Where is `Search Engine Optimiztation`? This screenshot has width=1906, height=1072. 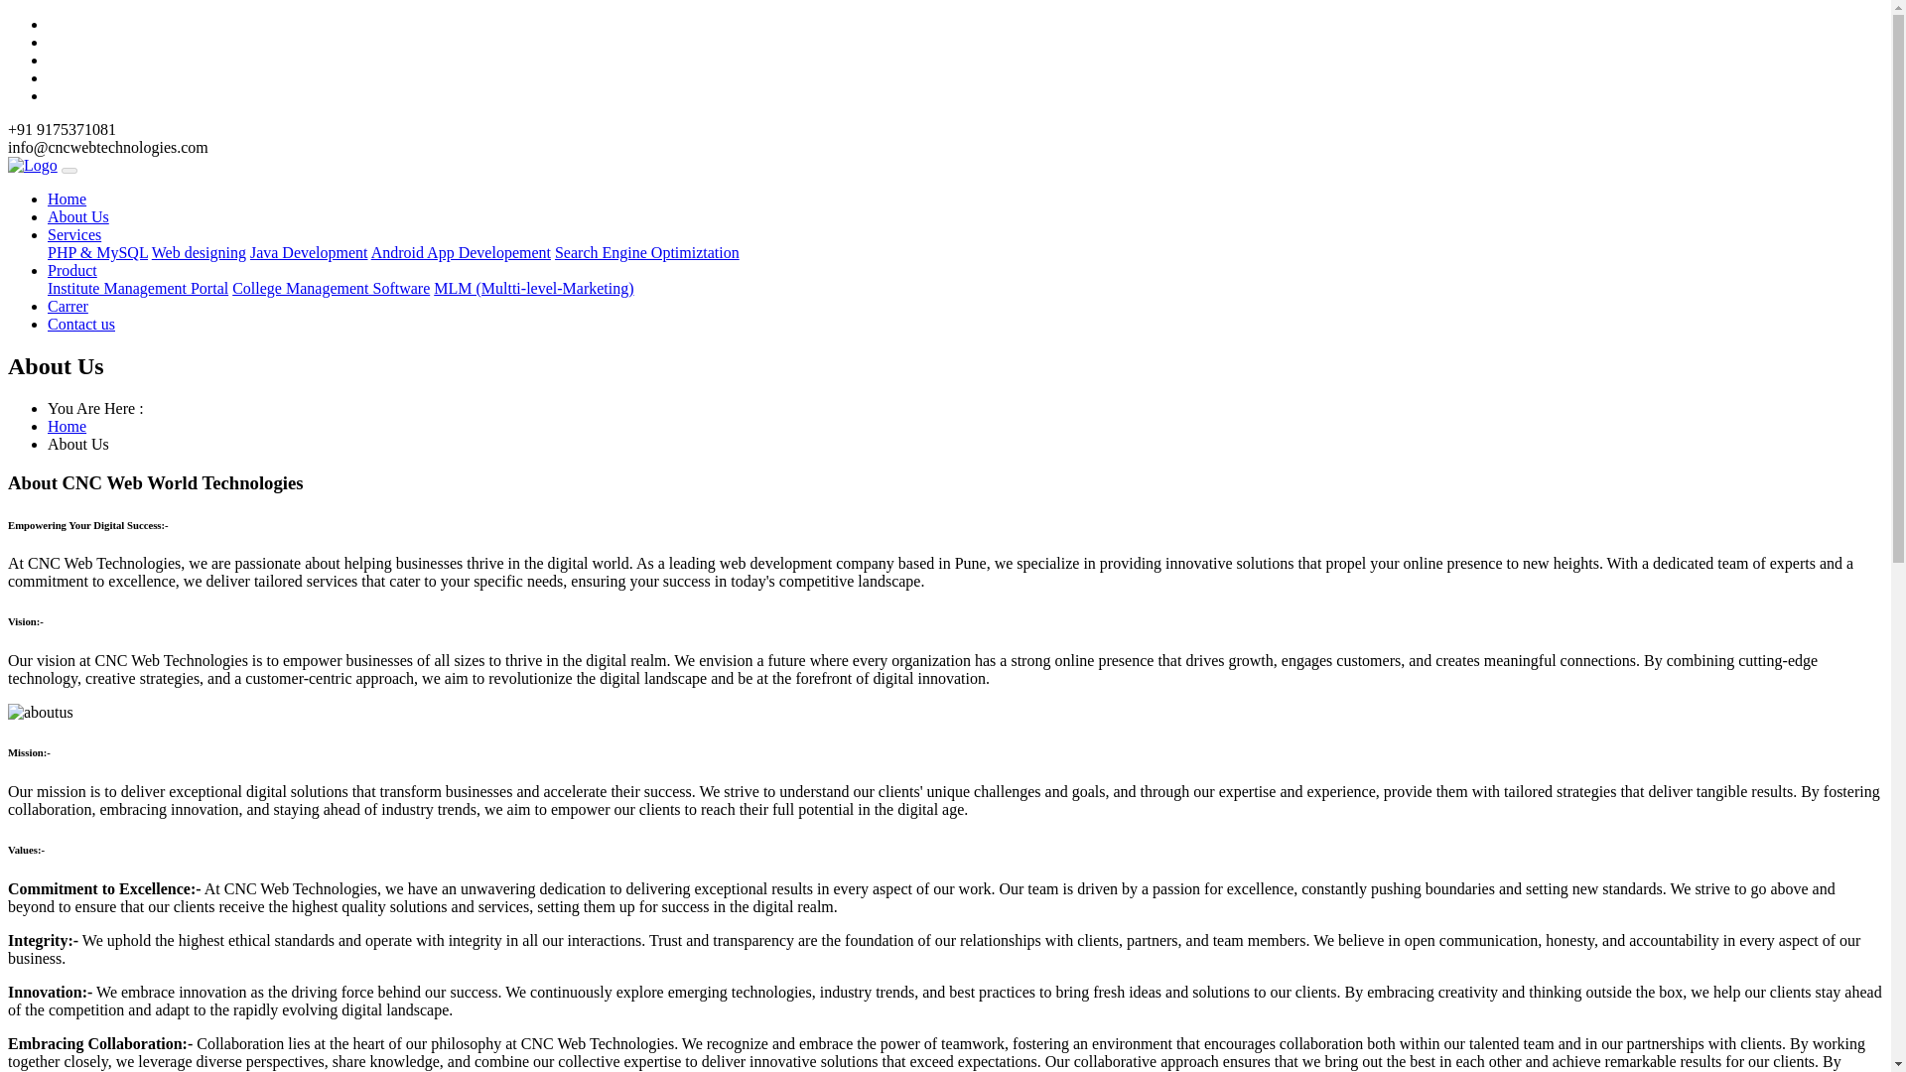 Search Engine Optimiztation is located at coordinates (646, 252).